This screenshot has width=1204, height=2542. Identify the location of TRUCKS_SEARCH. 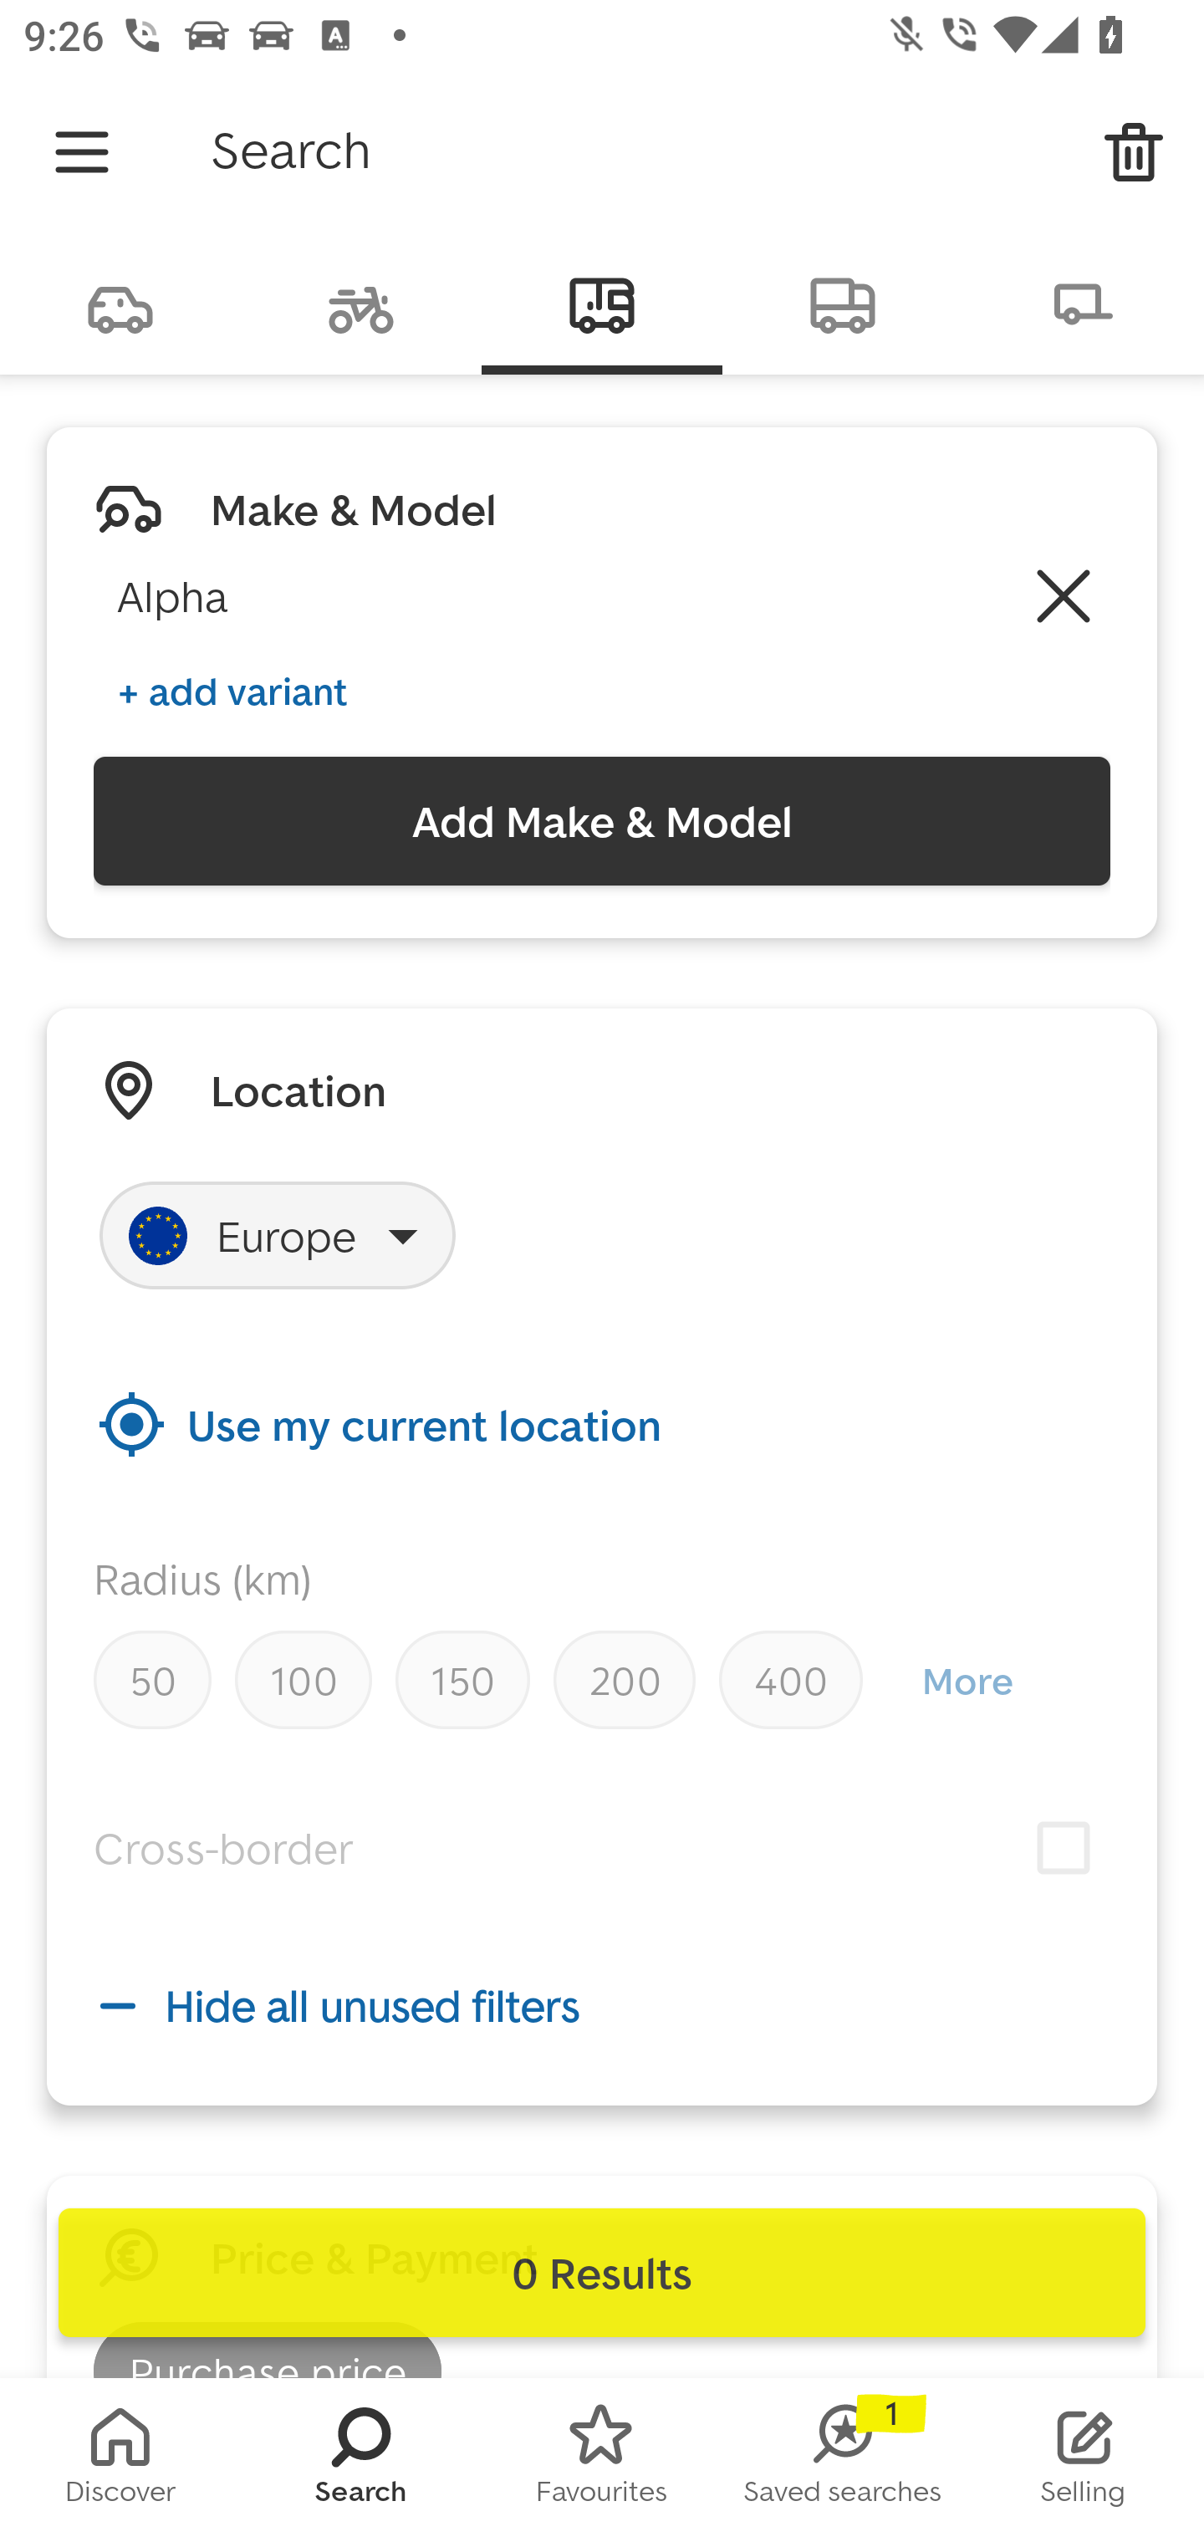
(843, 303).